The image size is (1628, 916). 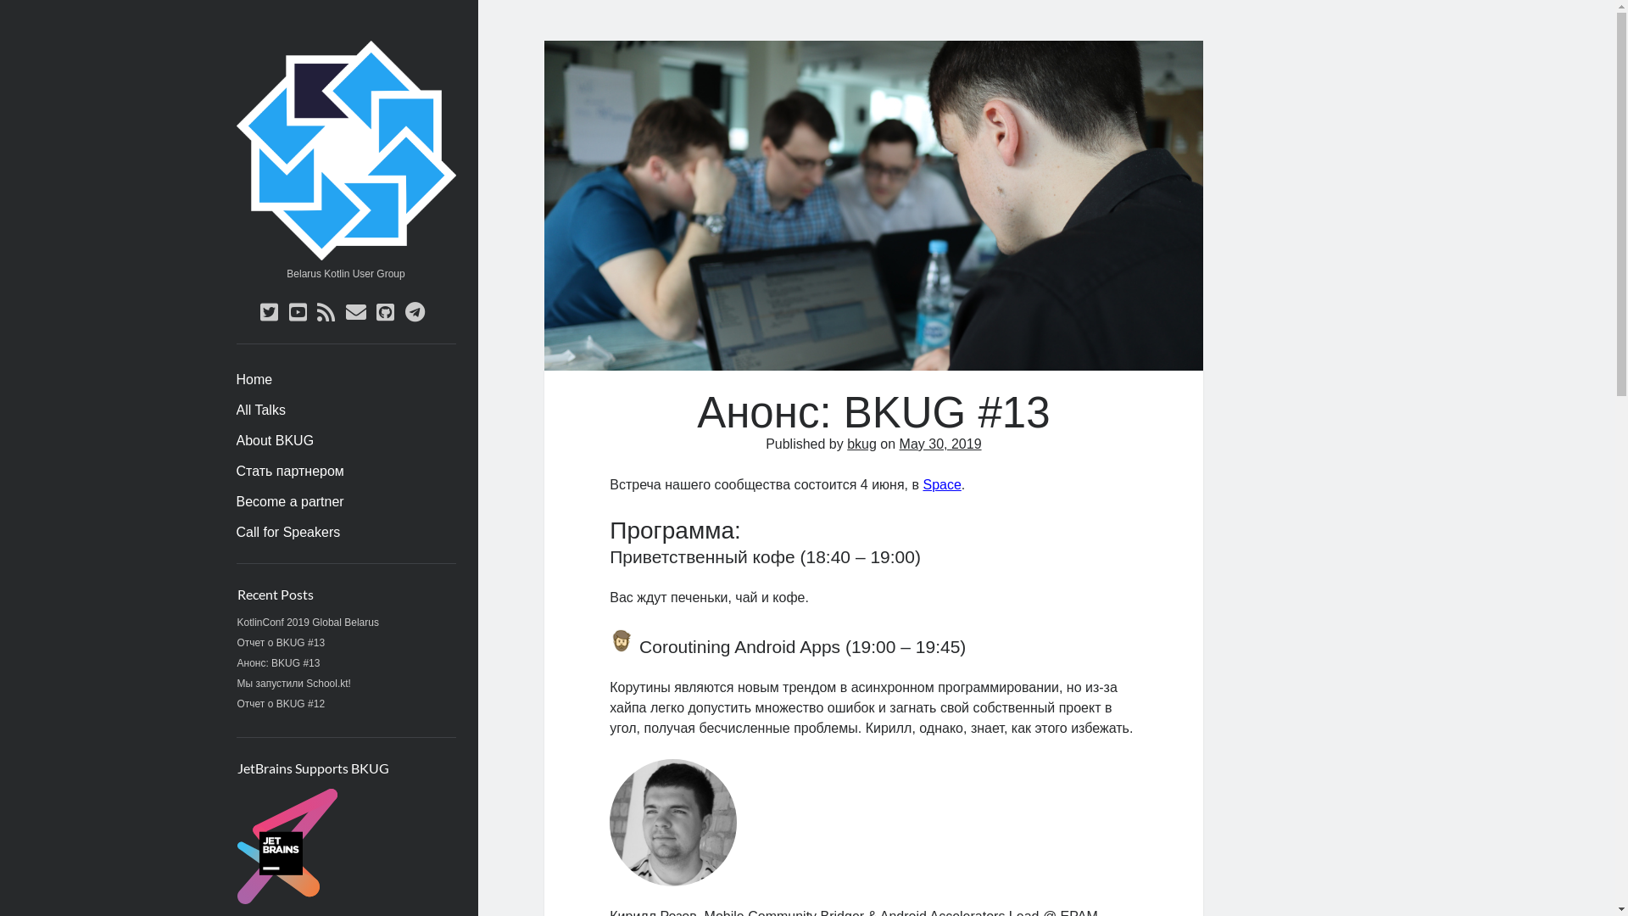 I want to click on All Talks, so click(x=260, y=411).